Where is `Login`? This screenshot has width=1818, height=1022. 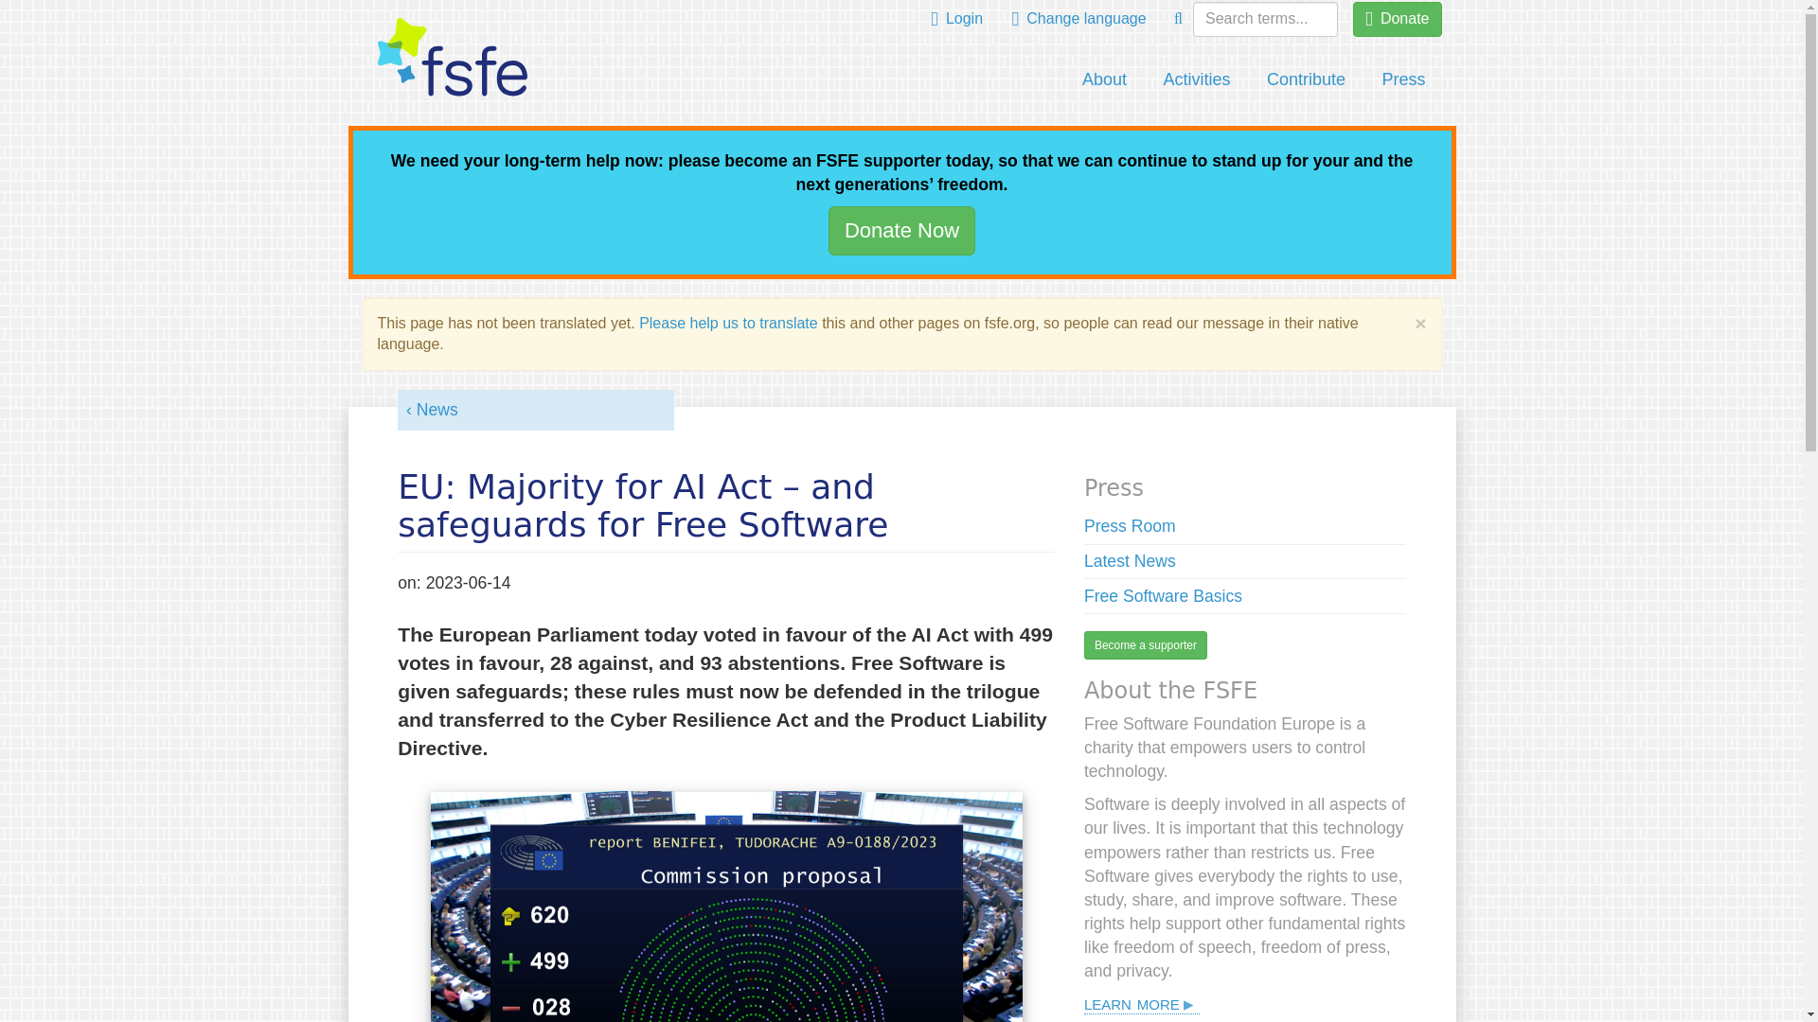 Login is located at coordinates (956, 19).